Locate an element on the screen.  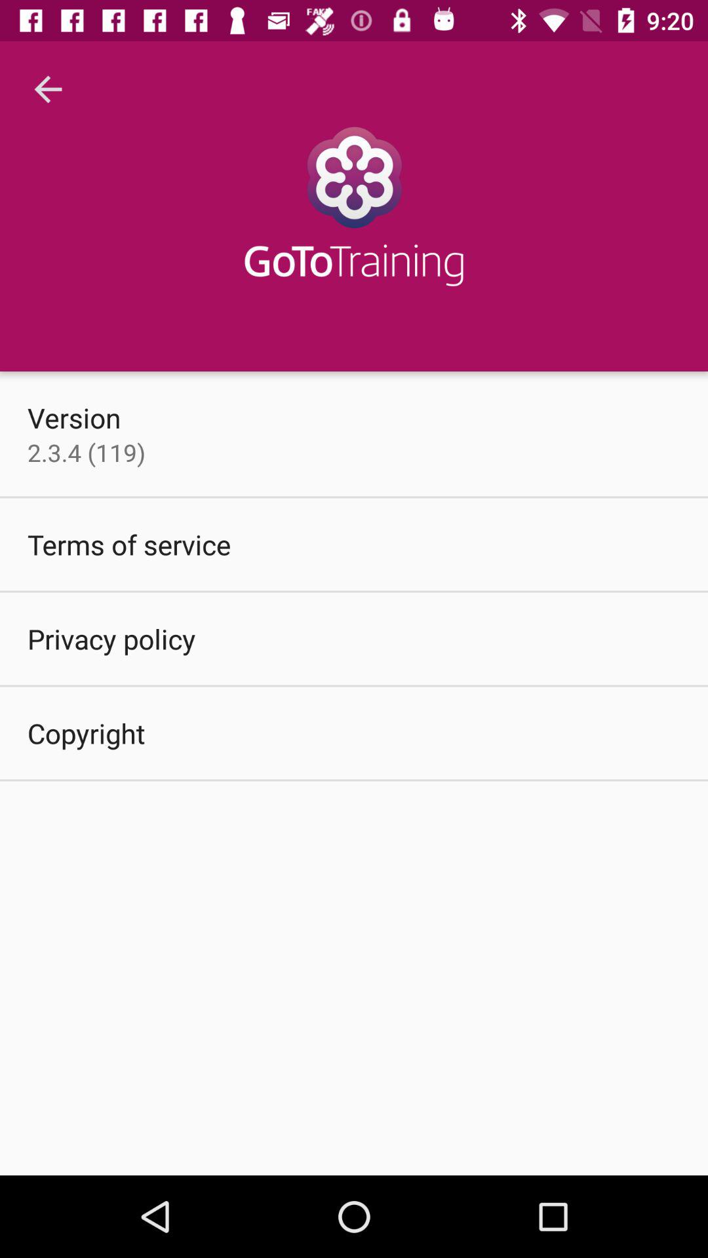
flip until privacy policy icon is located at coordinates (111, 638).